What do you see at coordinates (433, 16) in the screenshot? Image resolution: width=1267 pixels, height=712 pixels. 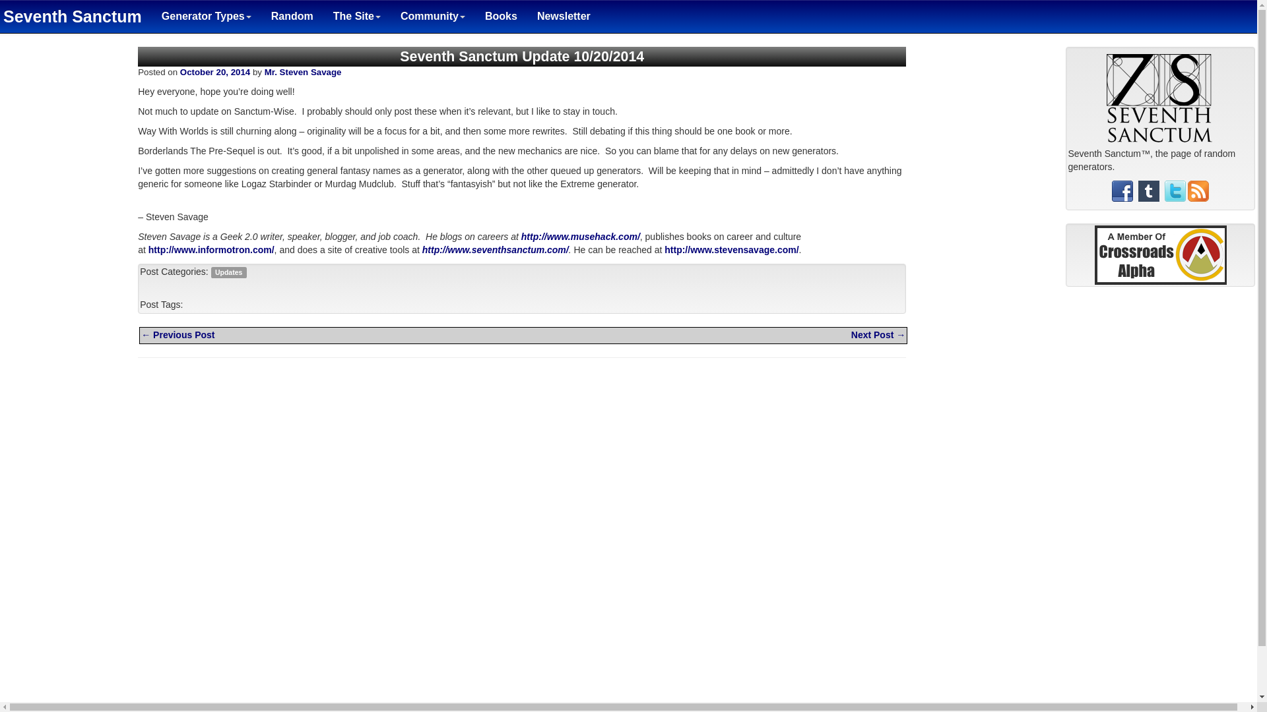 I see `Community` at bounding box center [433, 16].